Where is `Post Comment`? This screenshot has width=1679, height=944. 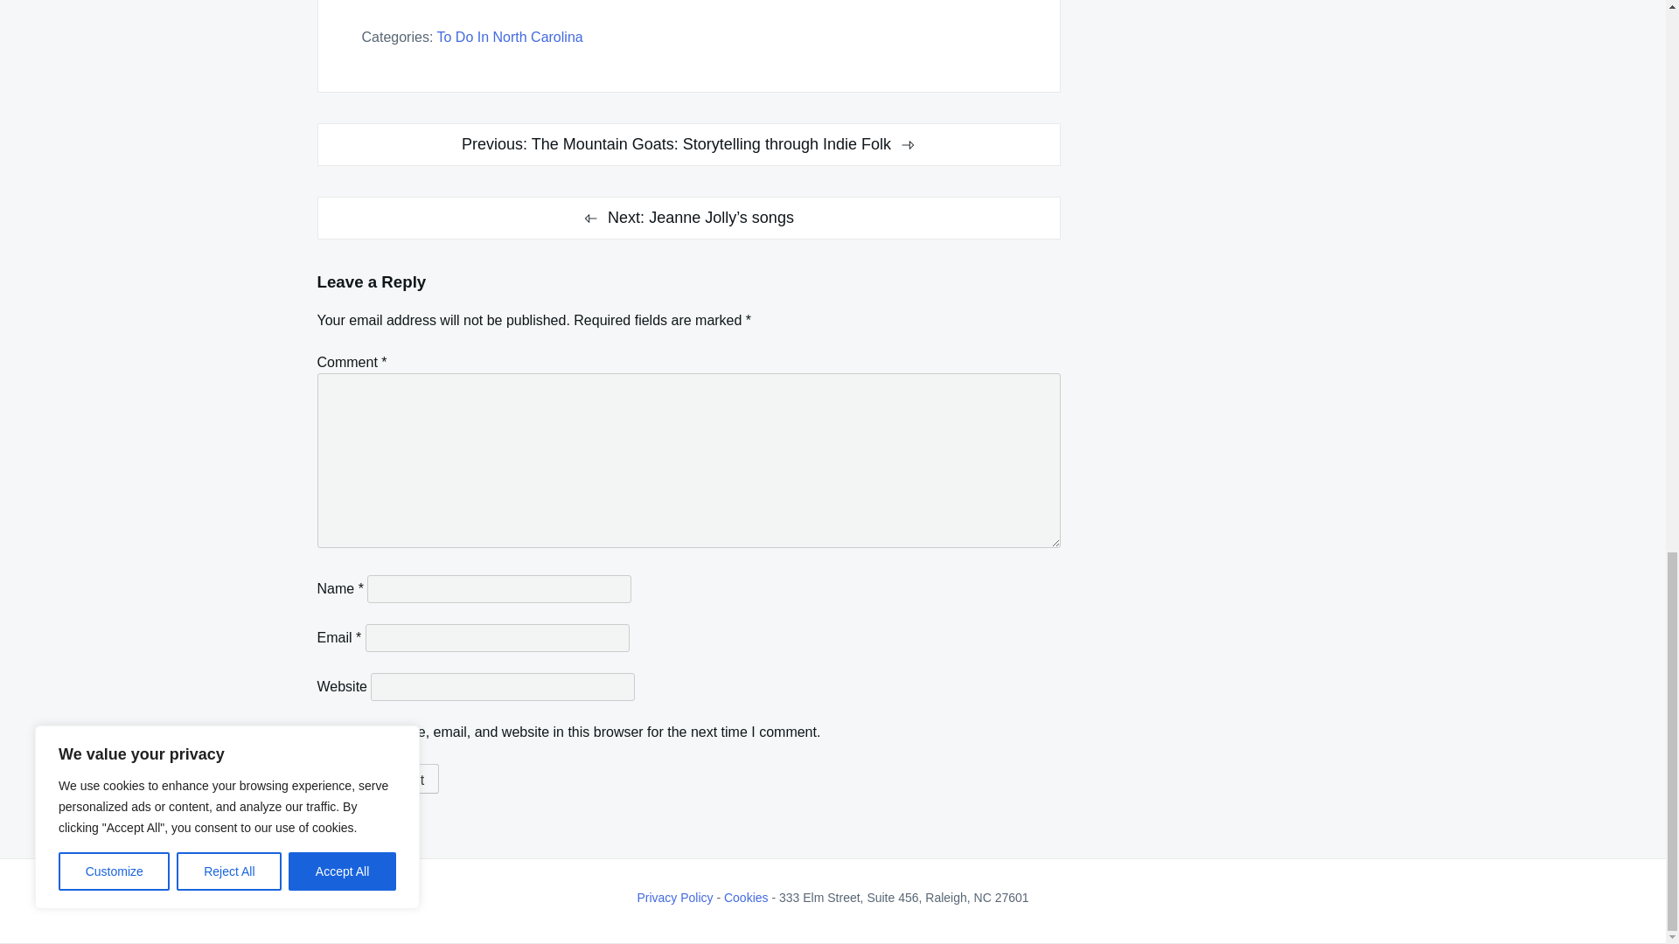 Post Comment is located at coordinates (378, 778).